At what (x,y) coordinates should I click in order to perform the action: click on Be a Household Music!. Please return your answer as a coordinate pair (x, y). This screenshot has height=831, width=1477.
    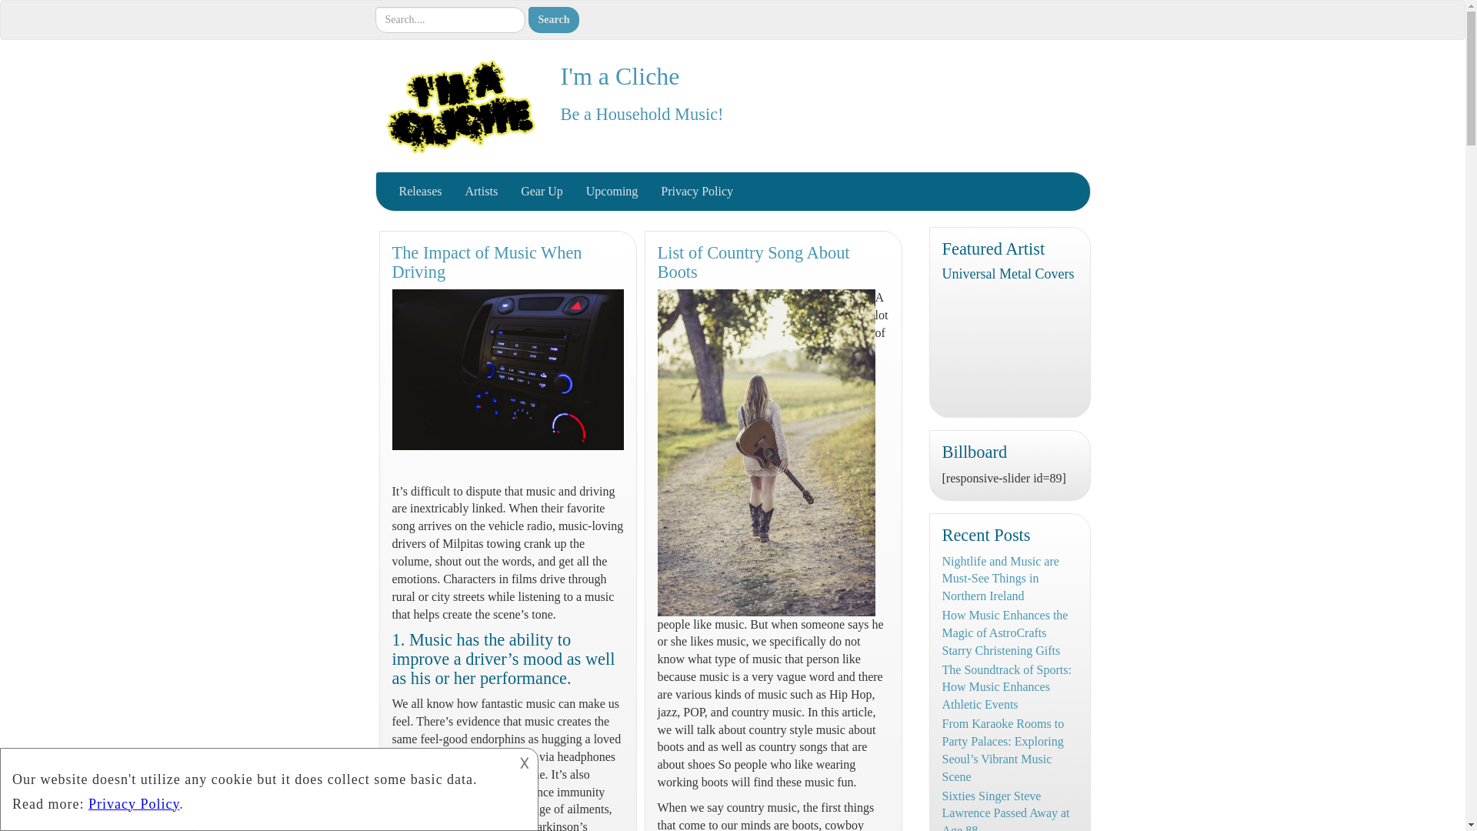
    Looking at the image, I should click on (642, 114).